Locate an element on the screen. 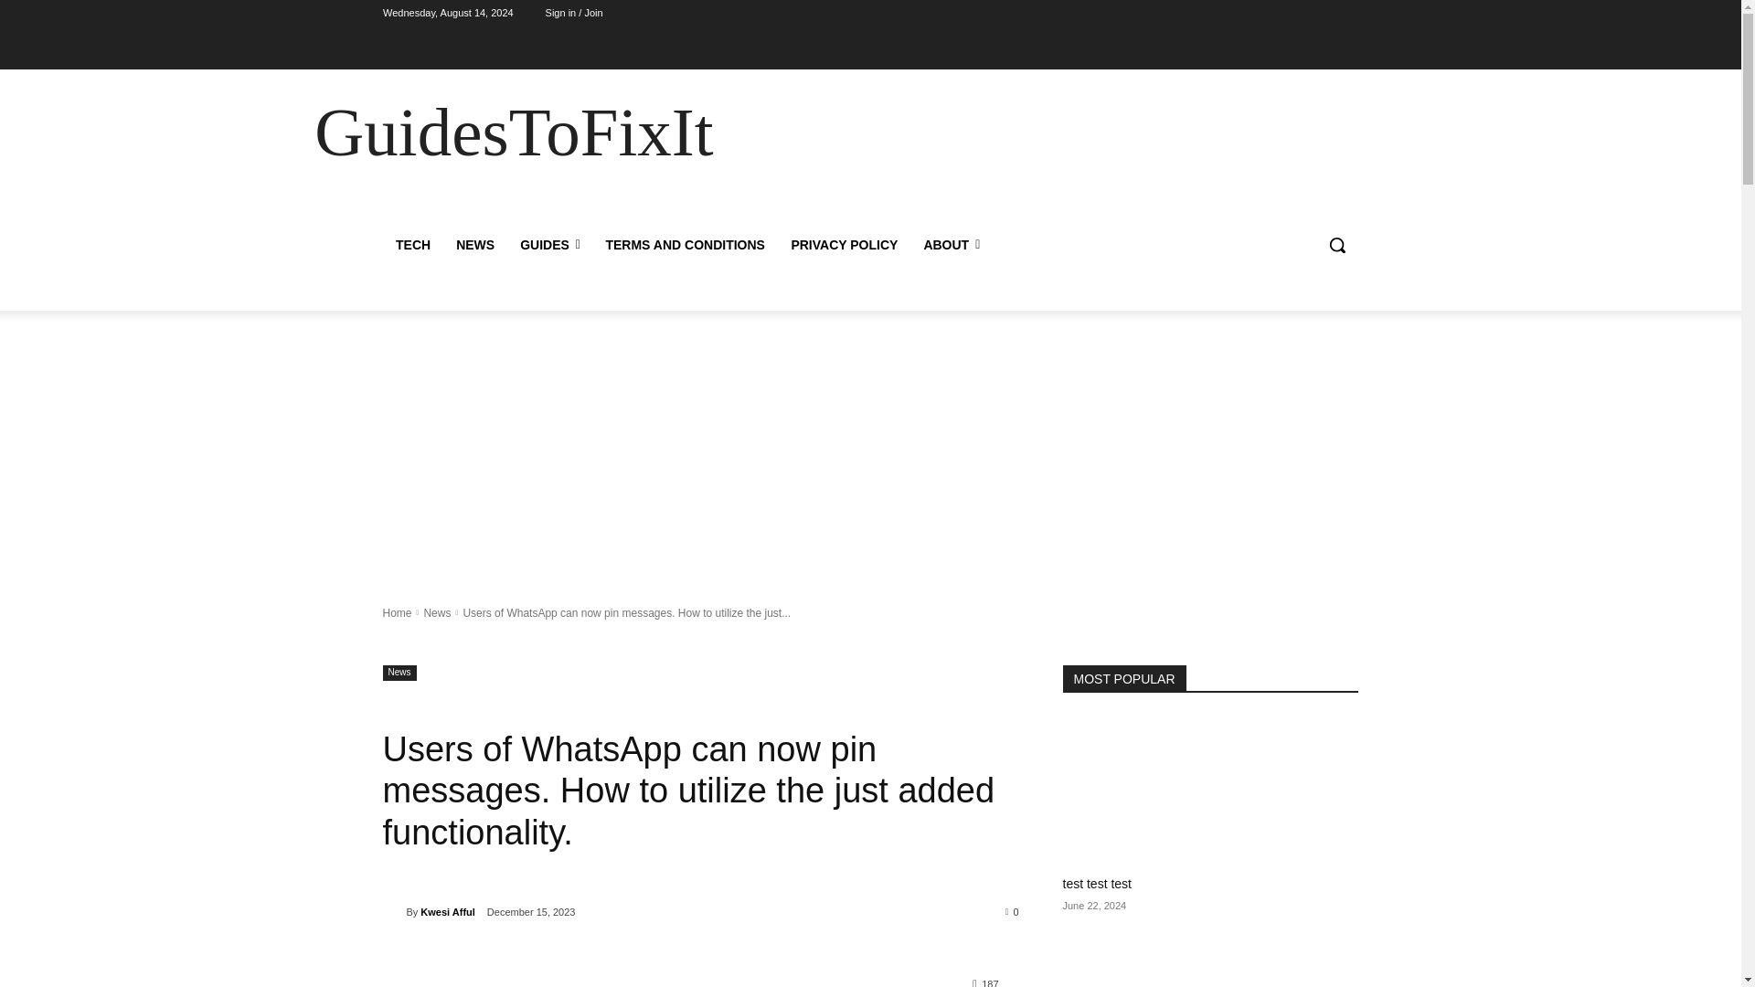 This screenshot has height=987, width=1755. Home is located at coordinates (397, 613).